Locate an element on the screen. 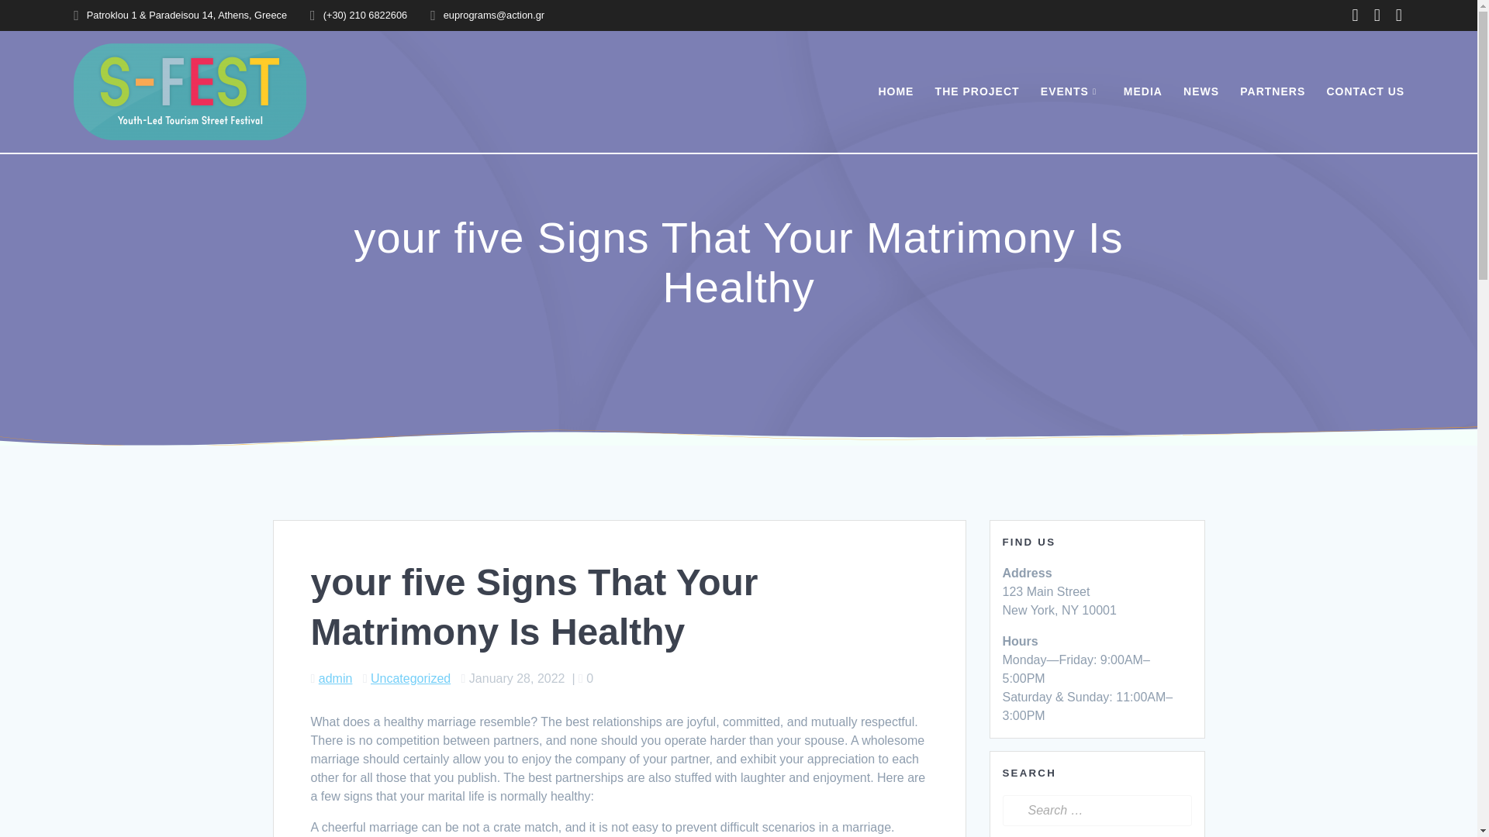 The image size is (1489, 837). HOME is located at coordinates (896, 91).